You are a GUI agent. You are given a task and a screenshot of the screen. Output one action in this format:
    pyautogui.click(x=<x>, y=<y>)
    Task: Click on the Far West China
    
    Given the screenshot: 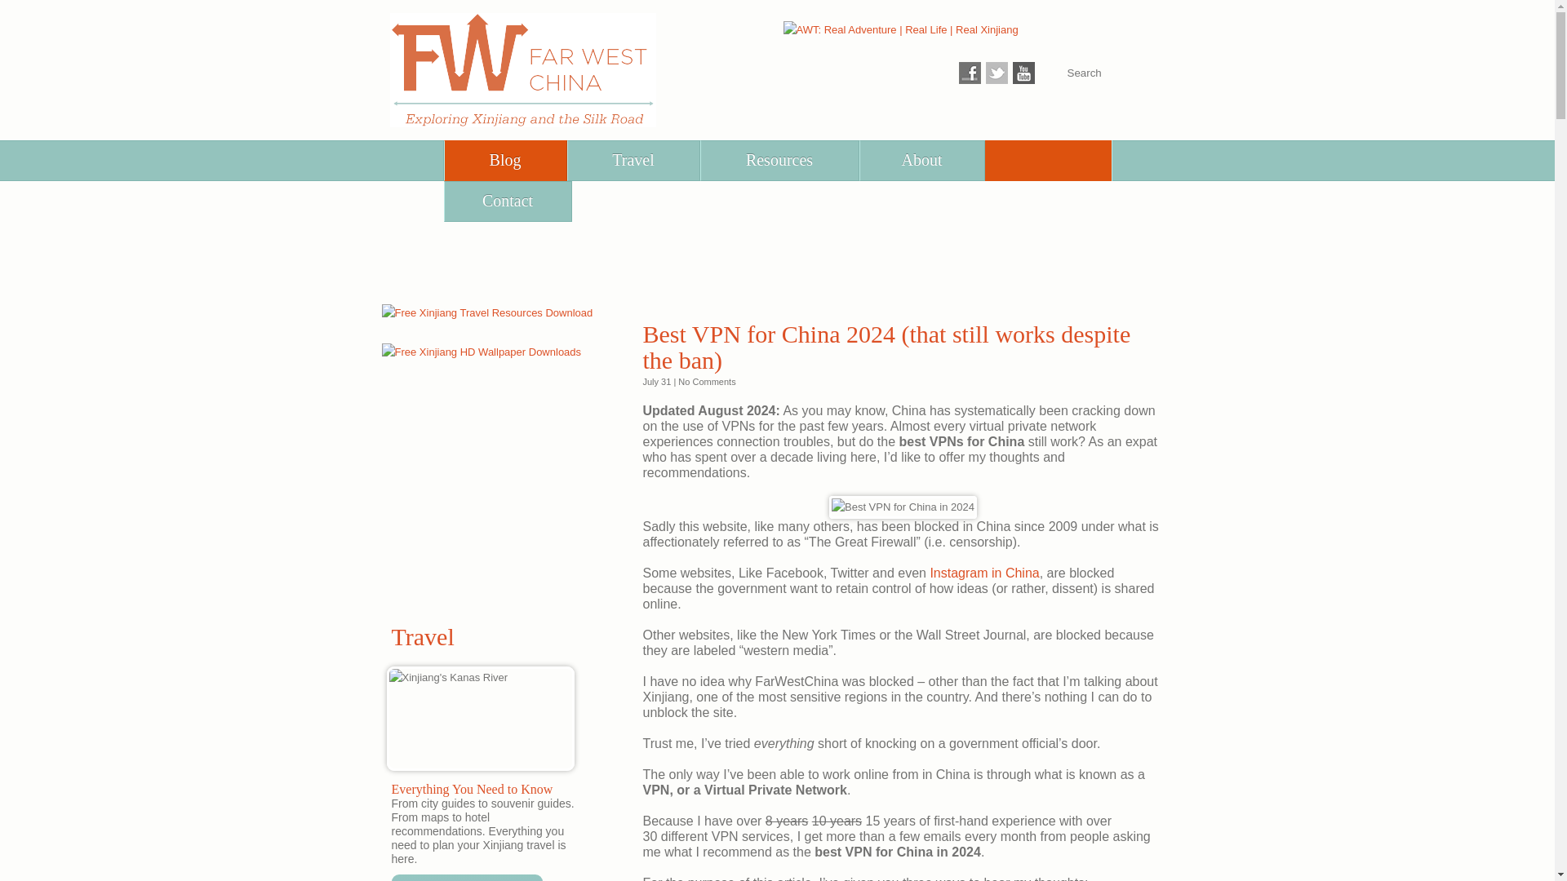 What is the action you would take?
    pyautogui.click(x=523, y=70)
    